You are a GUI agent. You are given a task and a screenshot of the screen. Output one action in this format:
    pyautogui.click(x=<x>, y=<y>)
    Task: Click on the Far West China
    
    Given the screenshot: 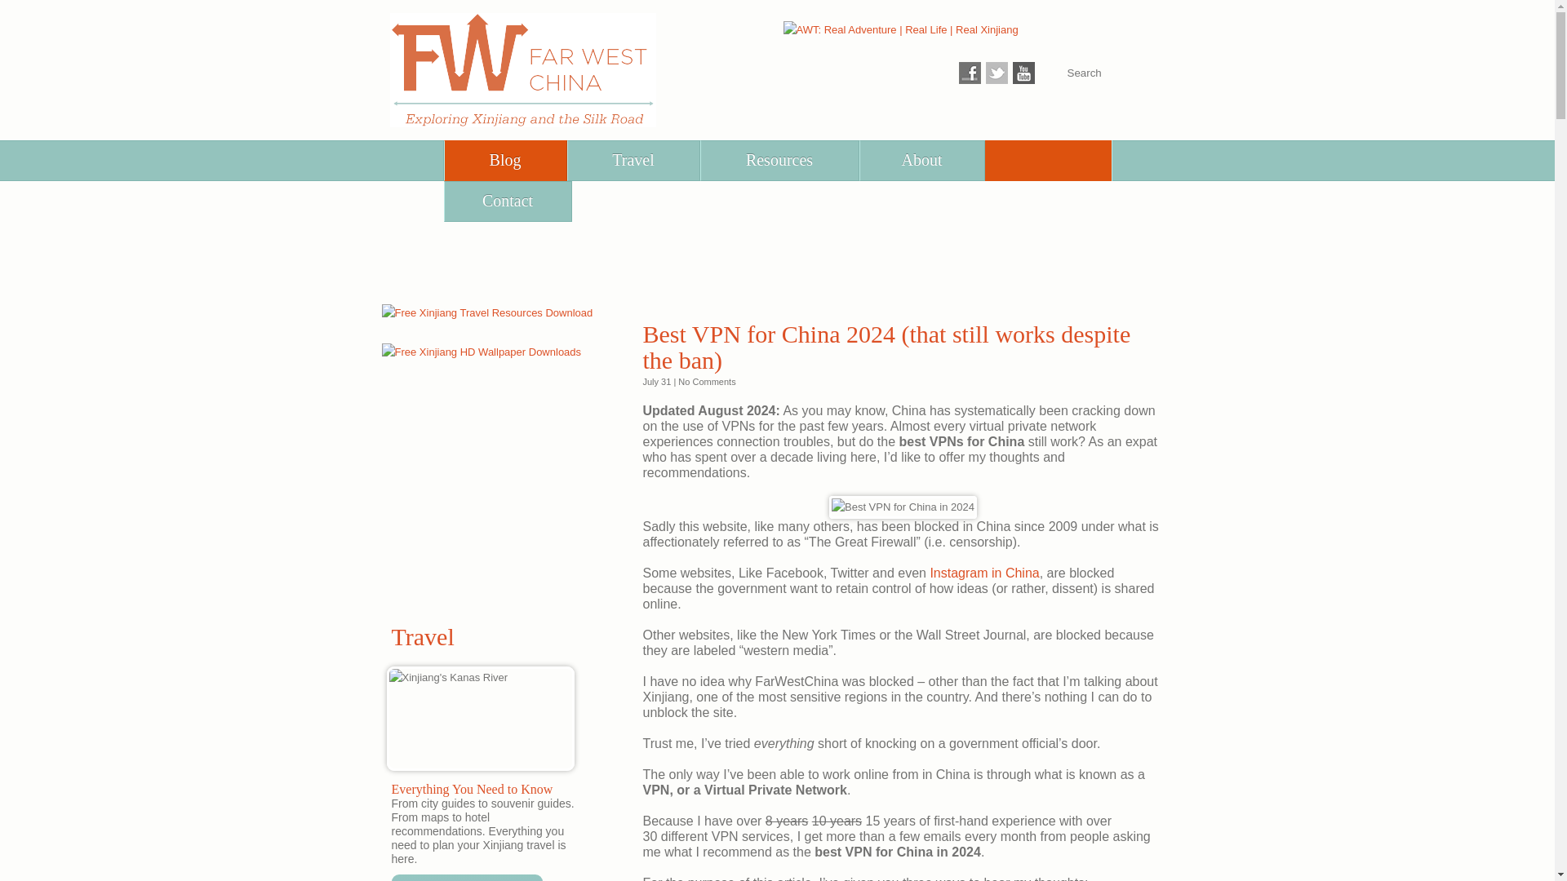 What is the action you would take?
    pyautogui.click(x=523, y=70)
    